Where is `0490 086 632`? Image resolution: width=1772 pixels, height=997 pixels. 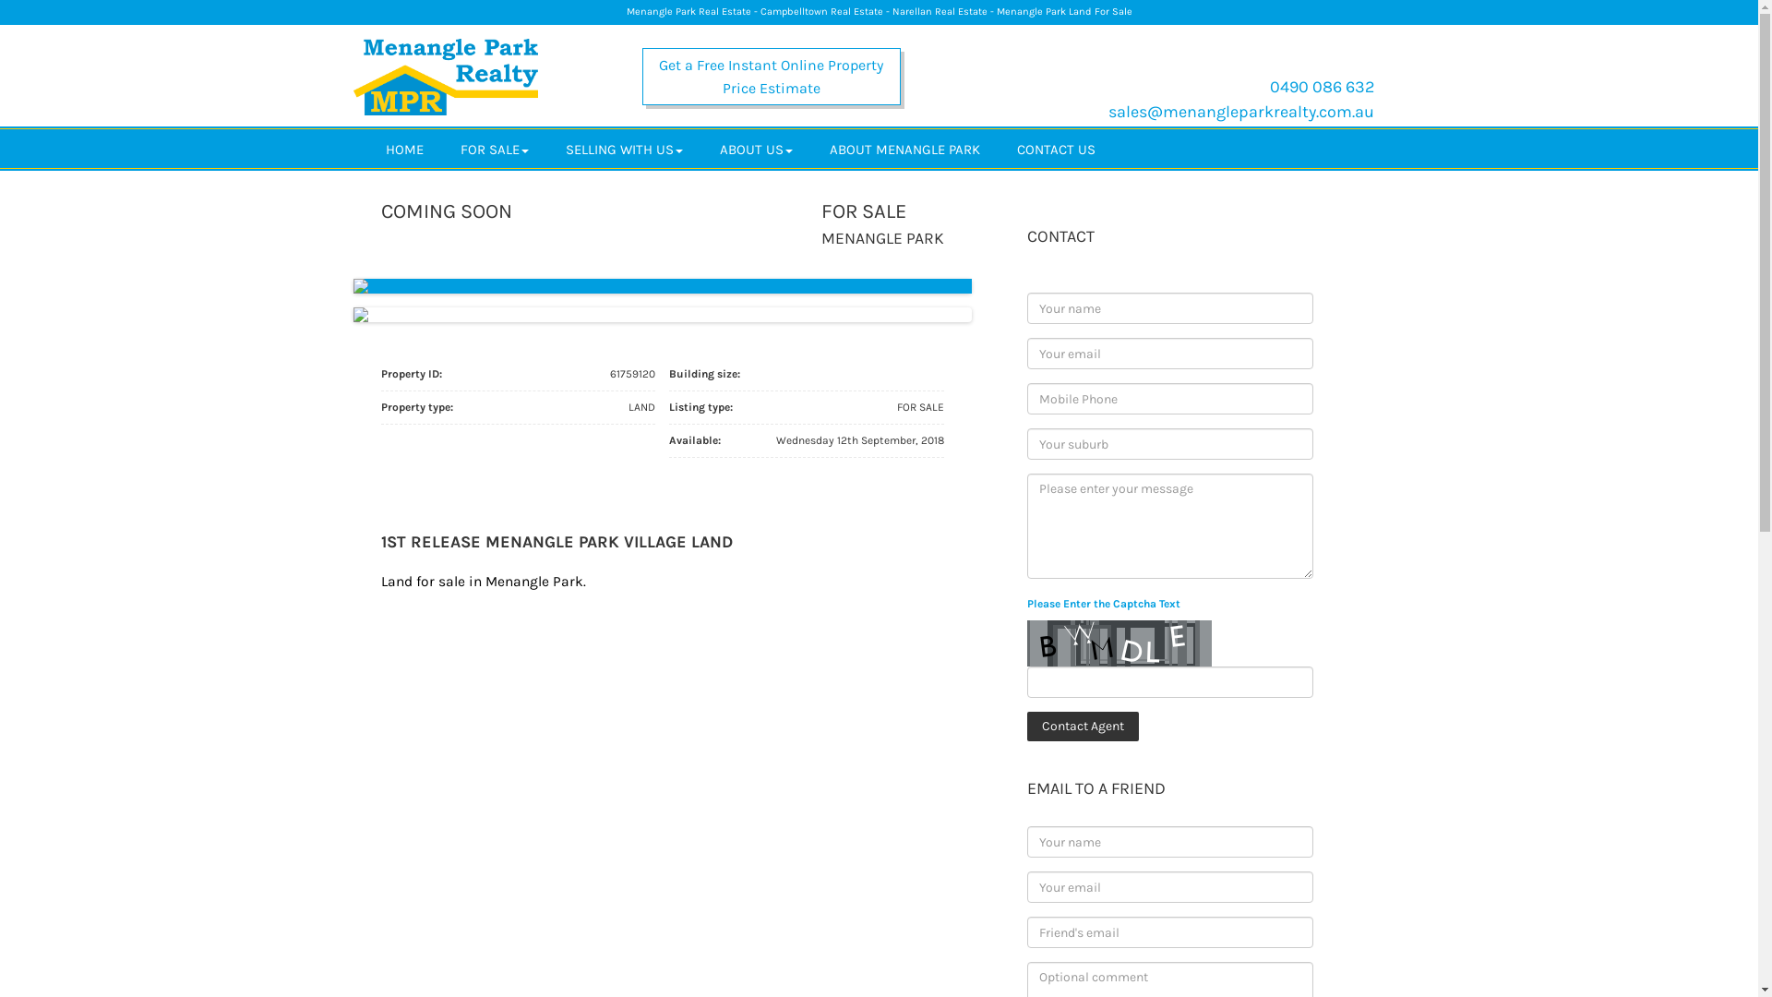 0490 086 632 is located at coordinates (1322, 87).